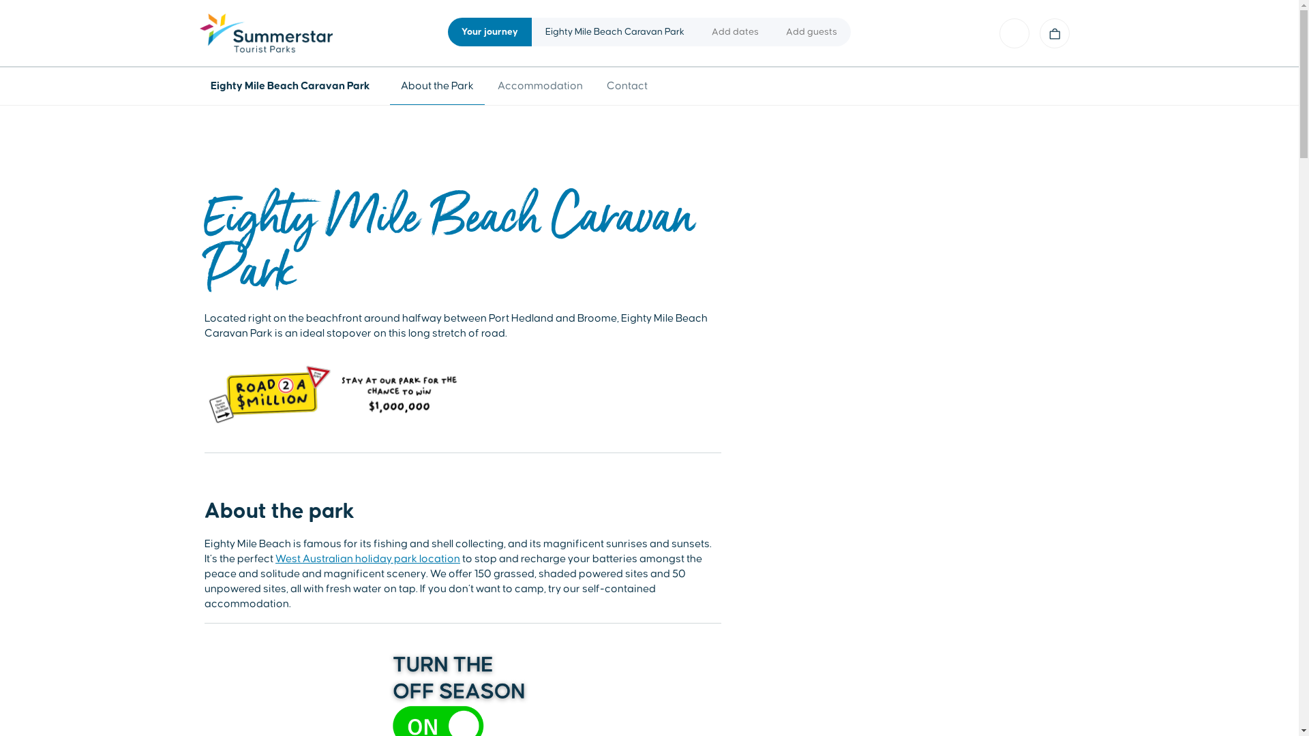 The width and height of the screenshot is (1309, 736). Describe the element at coordinates (1055, 33) in the screenshot. I see `View cart` at that location.